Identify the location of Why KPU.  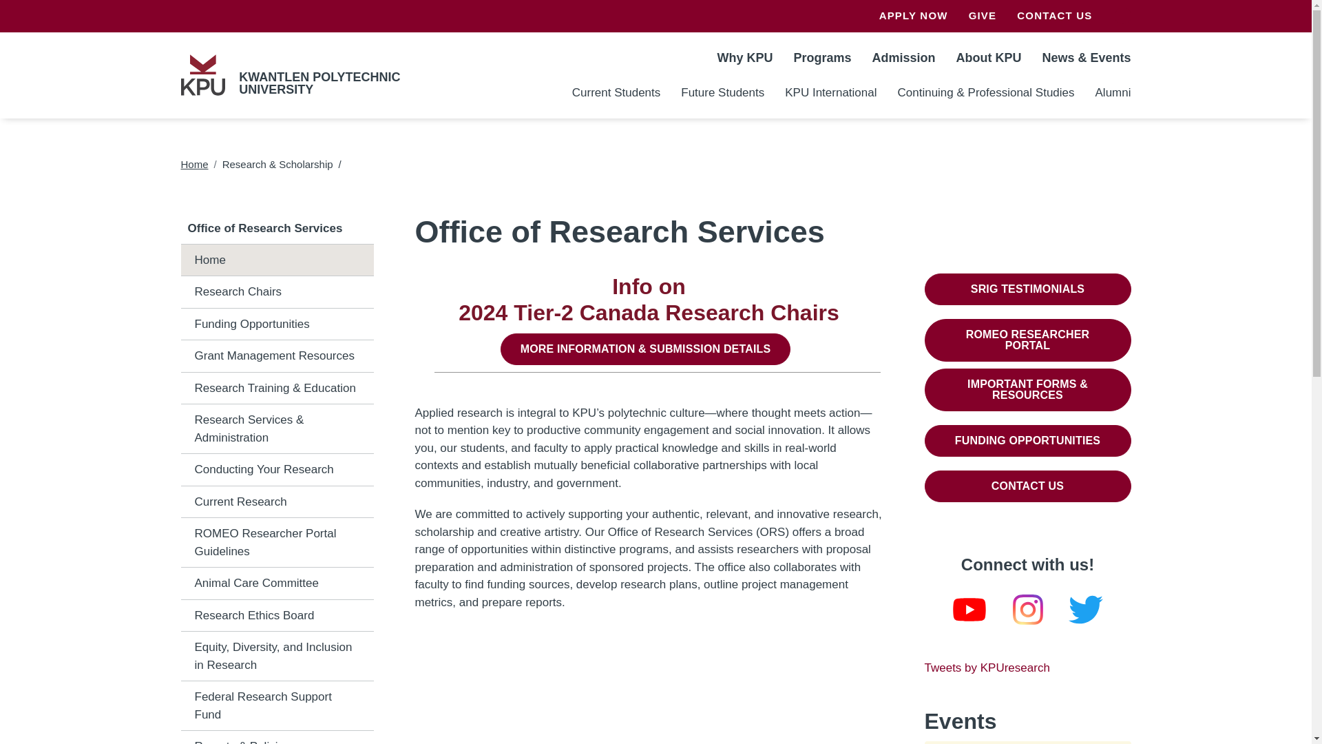
(744, 56).